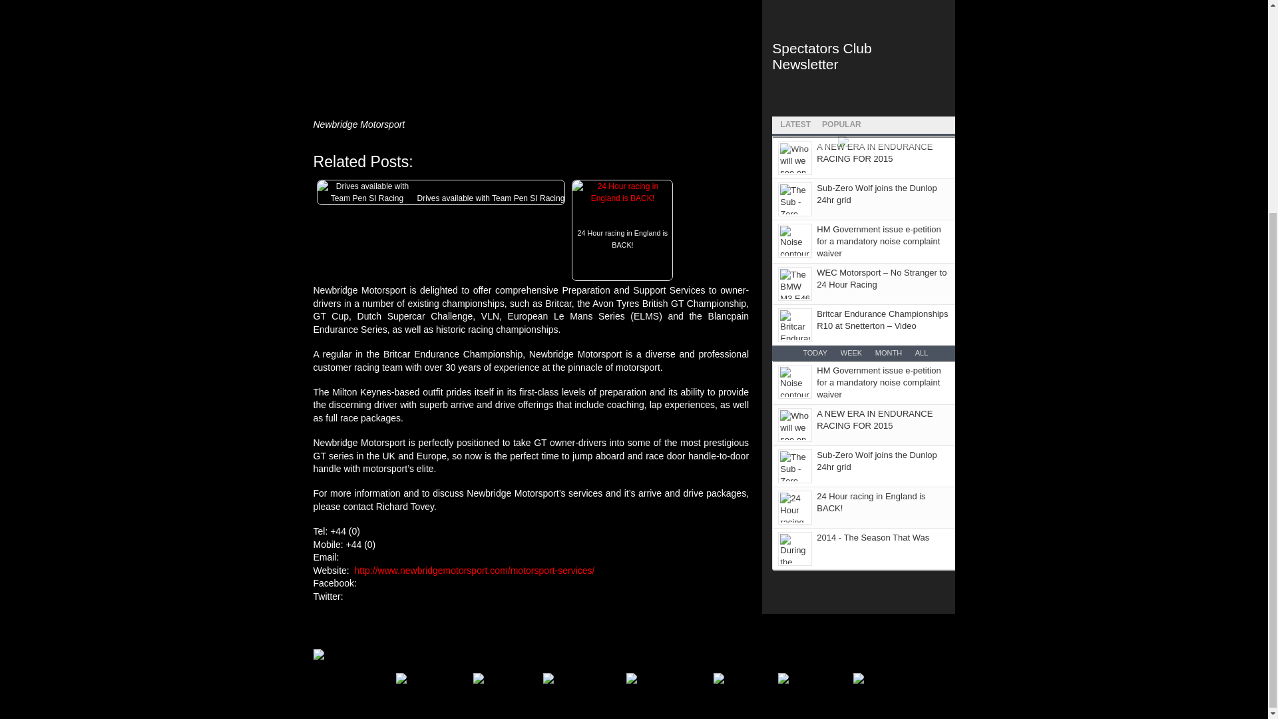 This screenshot has width=1278, height=719. I want to click on LATEST, so click(795, 122).